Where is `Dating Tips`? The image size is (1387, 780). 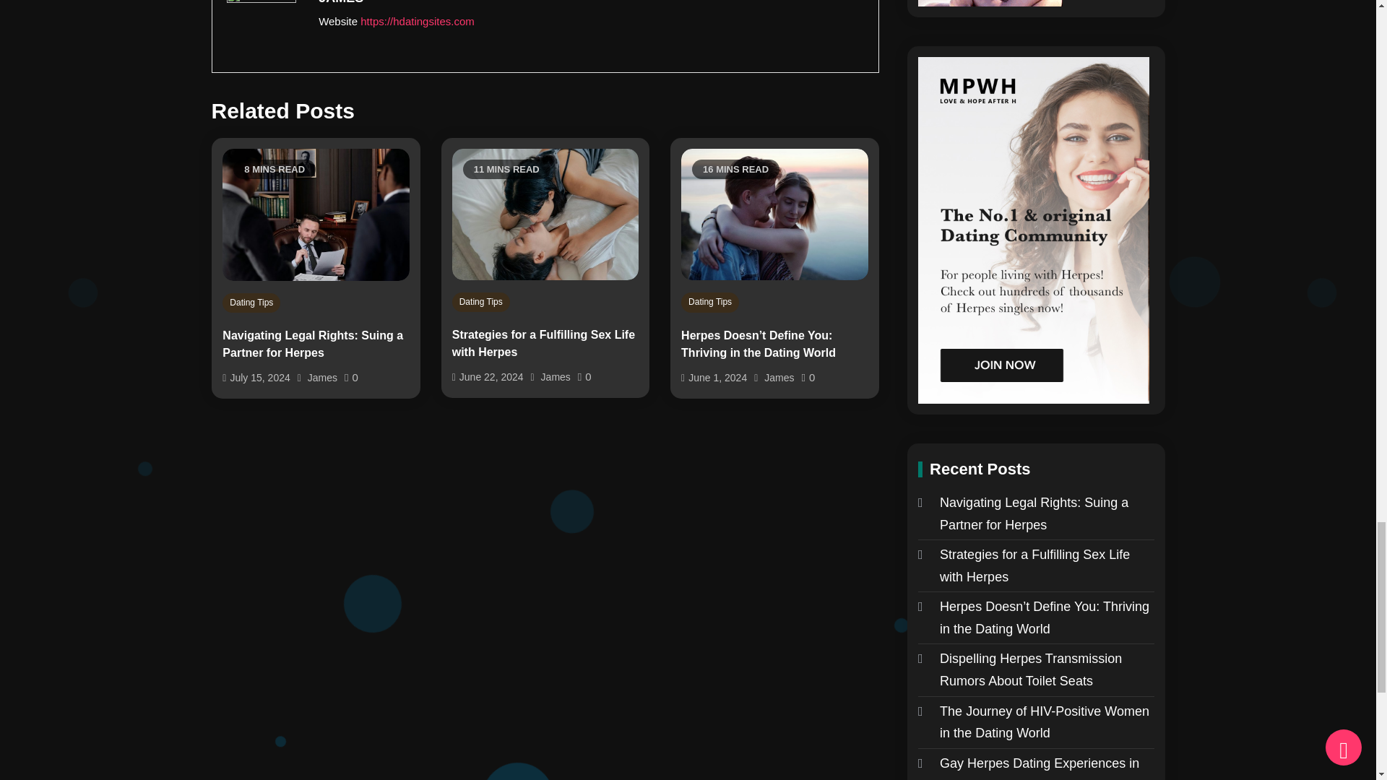 Dating Tips is located at coordinates (251, 303).